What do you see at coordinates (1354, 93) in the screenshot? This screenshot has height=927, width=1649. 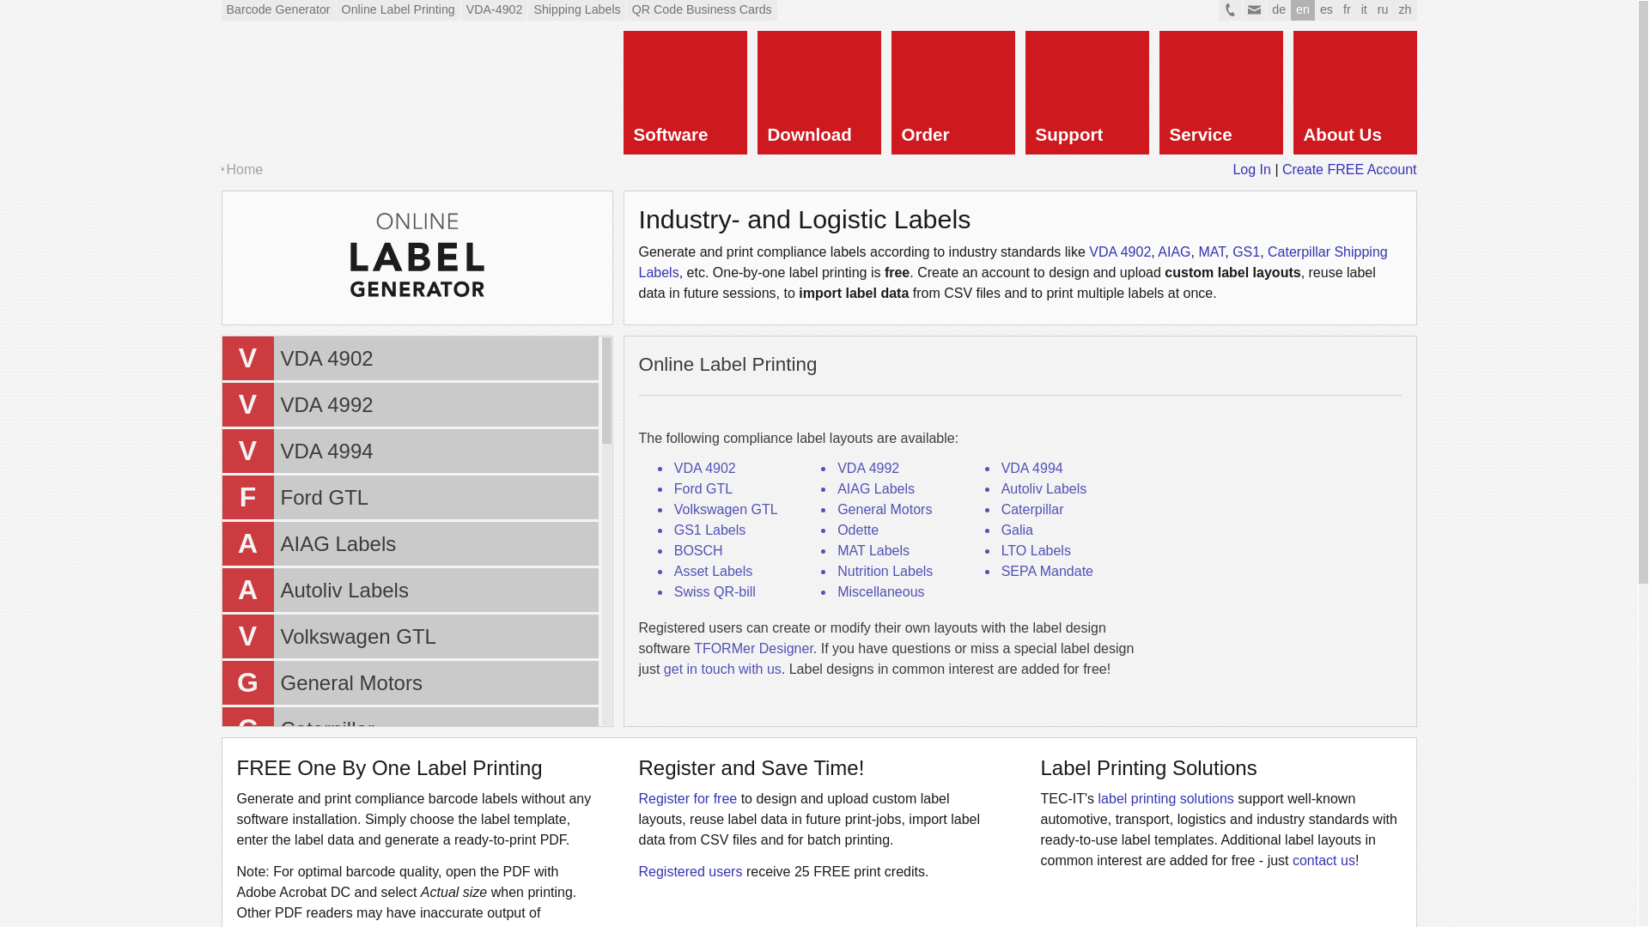 I see `es` at bounding box center [1354, 93].